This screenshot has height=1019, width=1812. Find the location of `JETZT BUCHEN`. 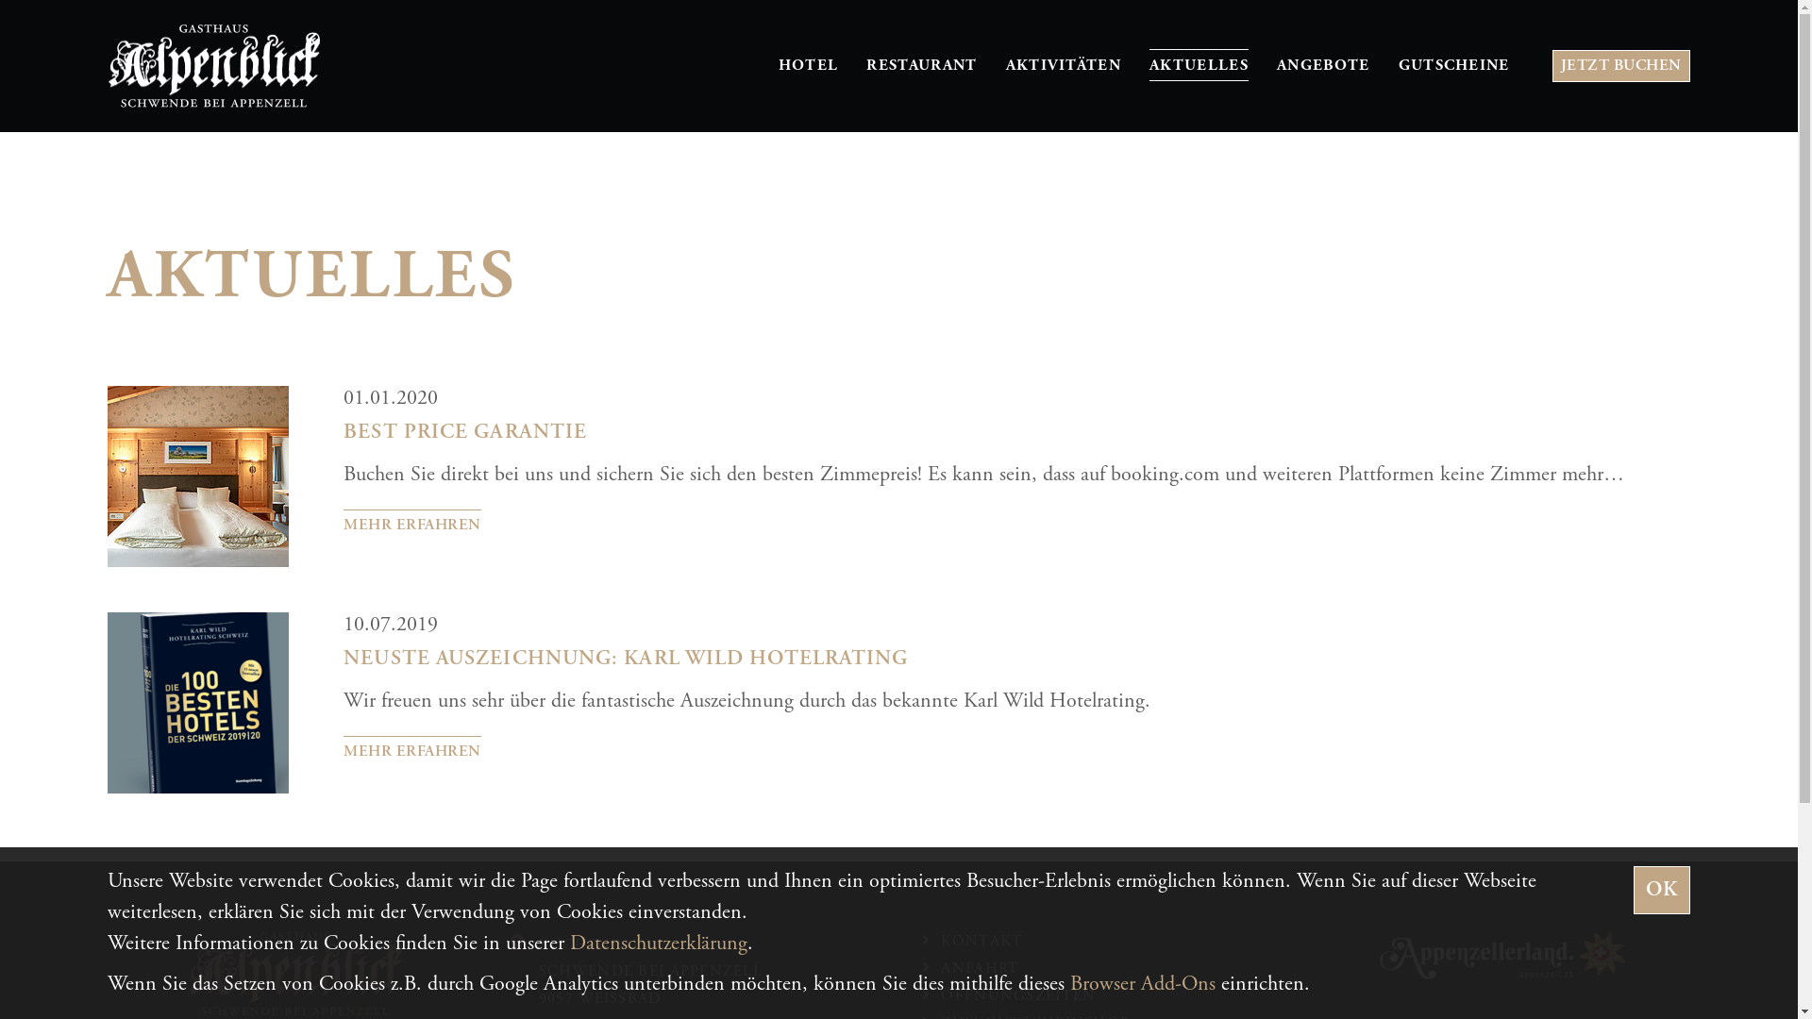

JETZT BUCHEN is located at coordinates (1621, 66).